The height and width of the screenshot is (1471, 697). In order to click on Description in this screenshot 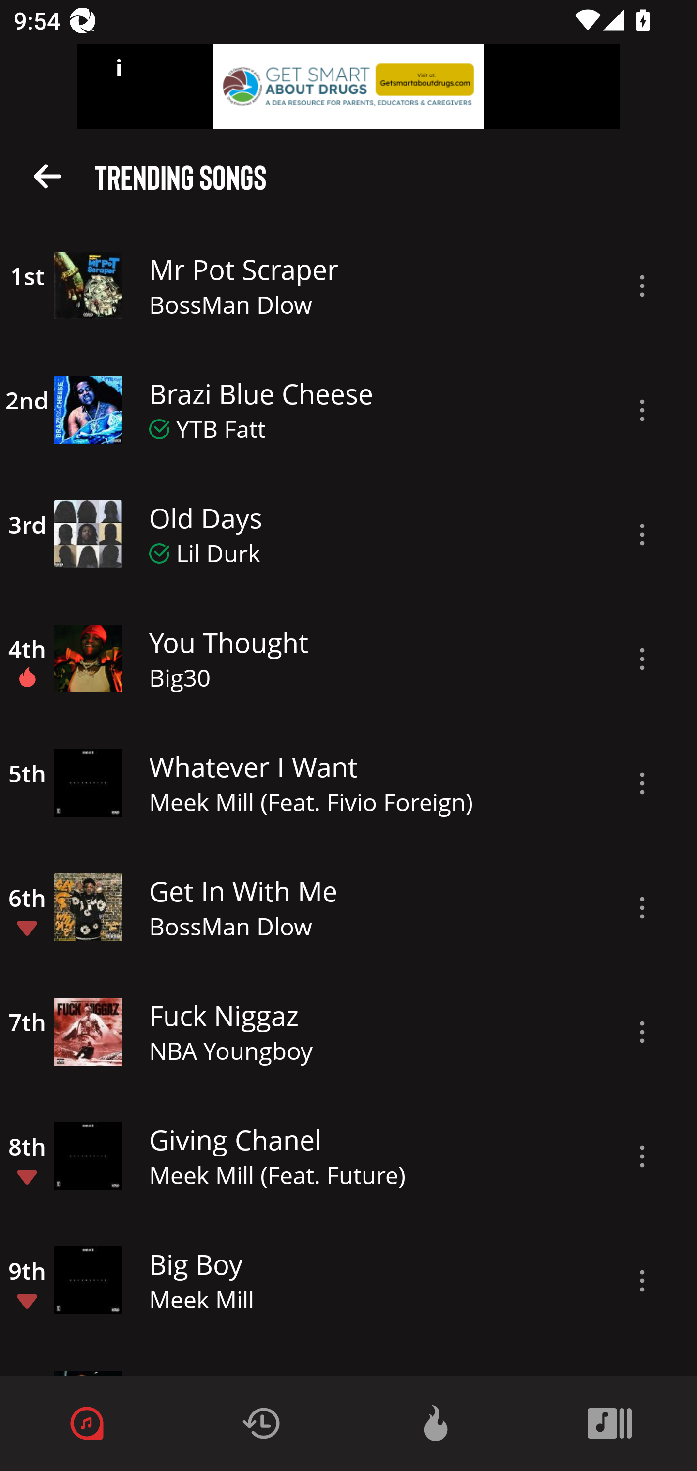, I will do `click(642, 286)`.